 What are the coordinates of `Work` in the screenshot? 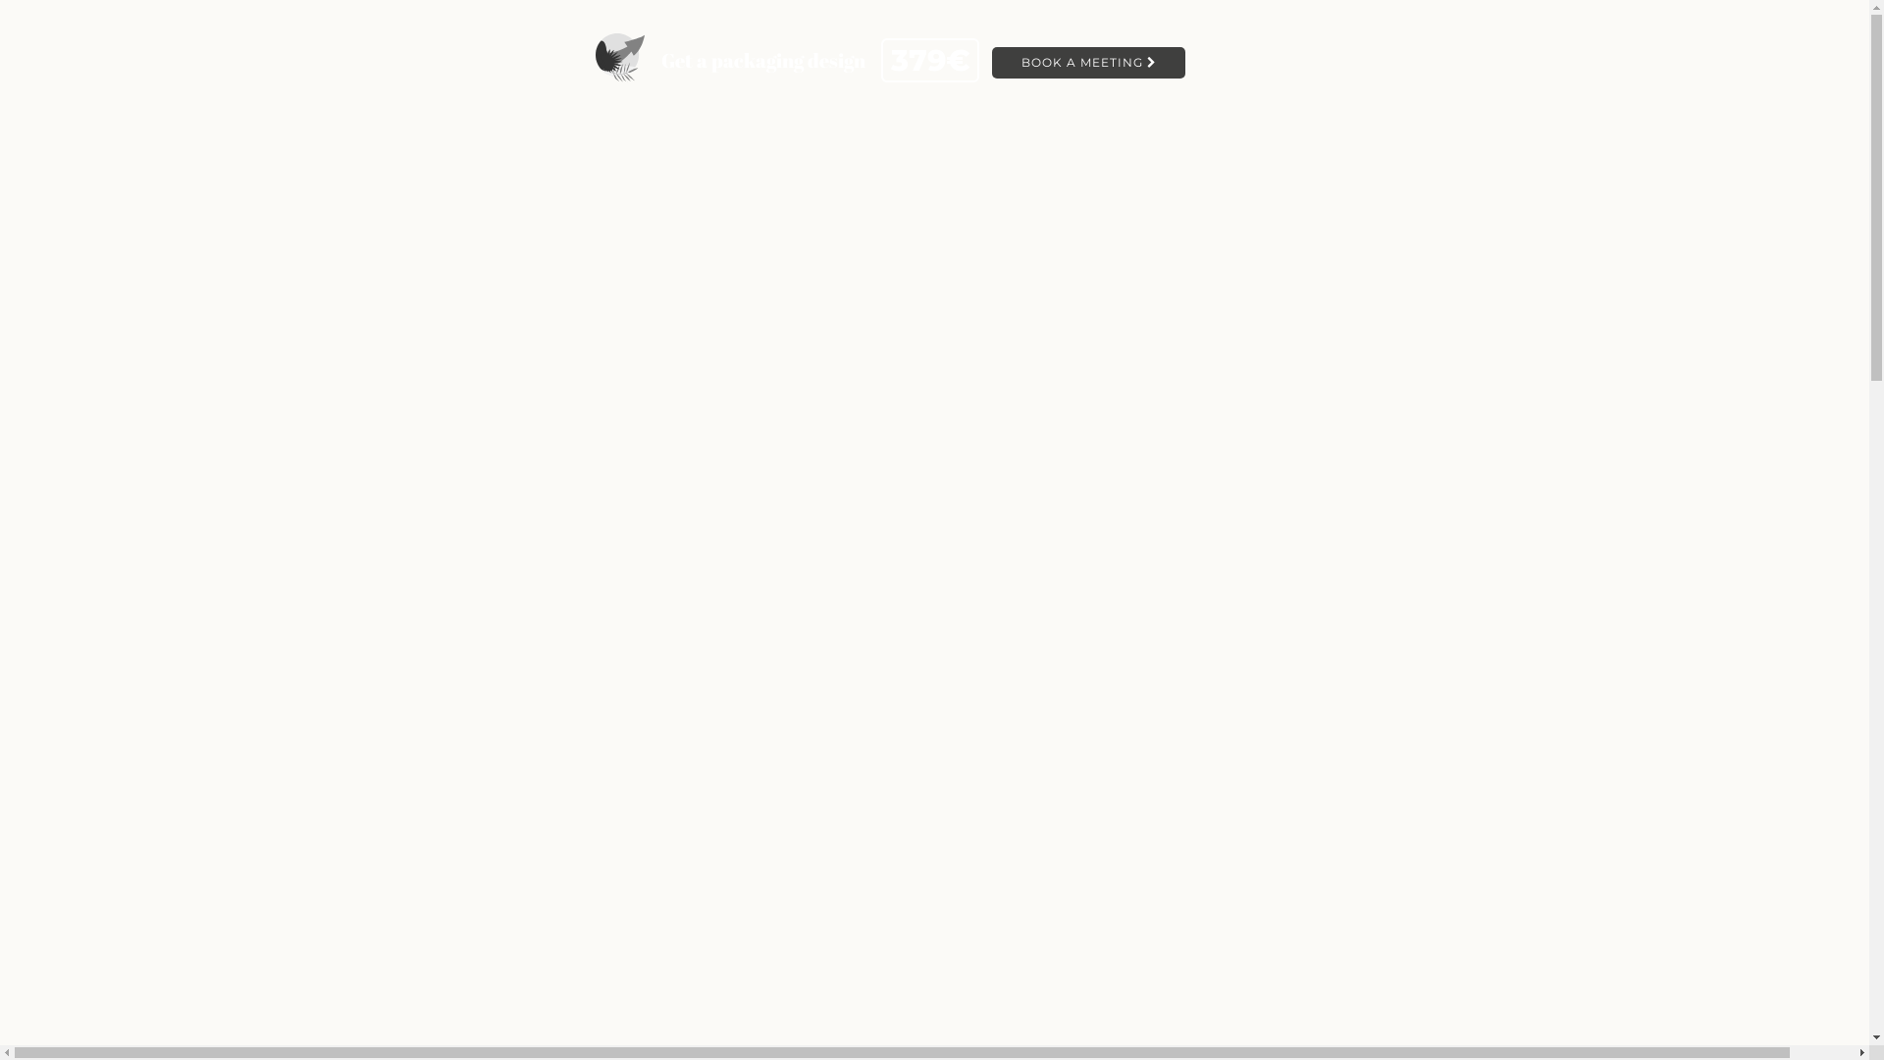 It's located at (27, 725).